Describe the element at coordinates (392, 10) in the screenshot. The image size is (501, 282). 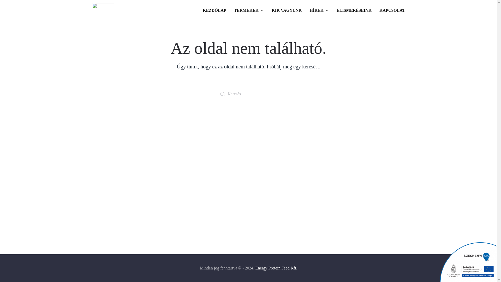
I see `KAPCSOLAT` at that location.